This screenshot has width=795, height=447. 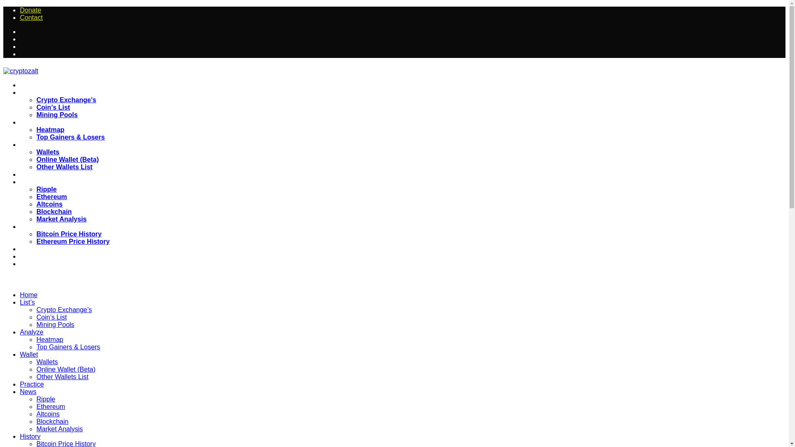 I want to click on Menu Close, so click(x=17, y=278).